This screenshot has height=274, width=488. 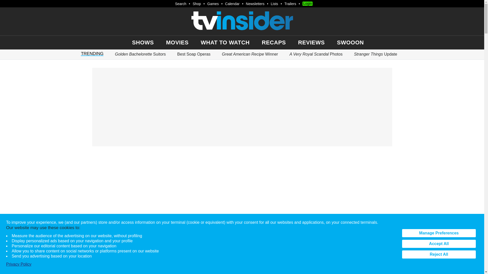 I want to click on Trailers, so click(x=290, y=4).